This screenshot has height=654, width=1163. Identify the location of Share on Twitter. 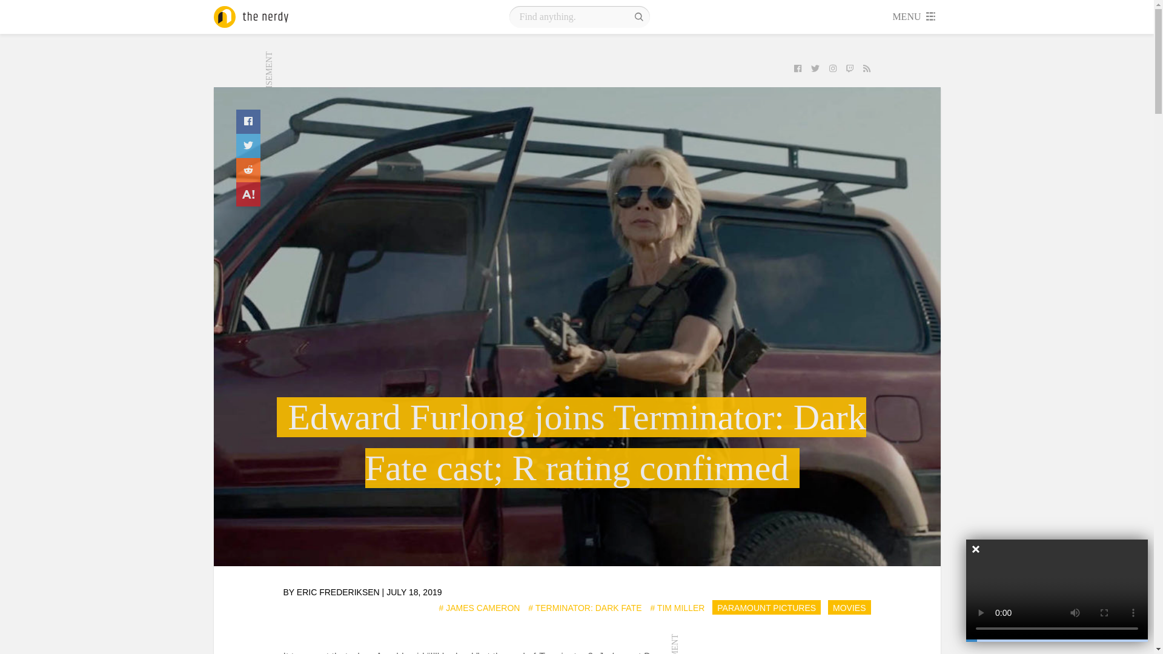
(248, 146).